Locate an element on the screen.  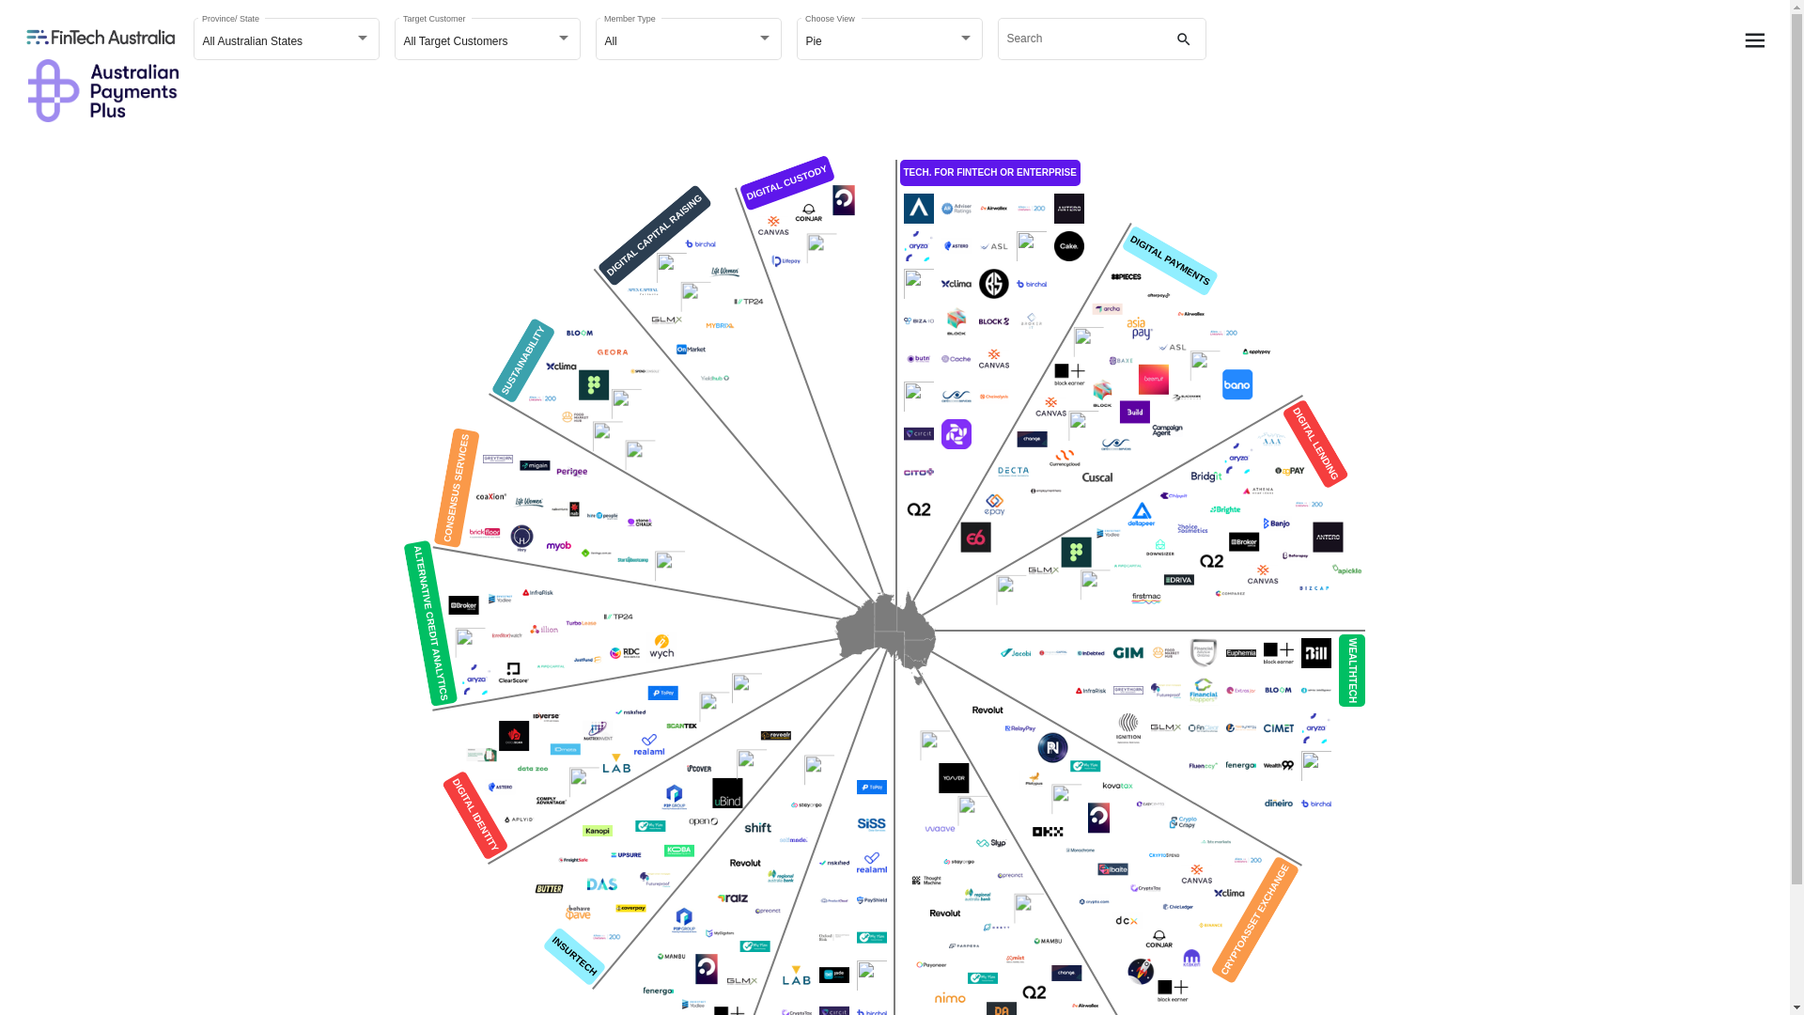
My Plan Group Pty Ltd is located at coordinates (650, 826).